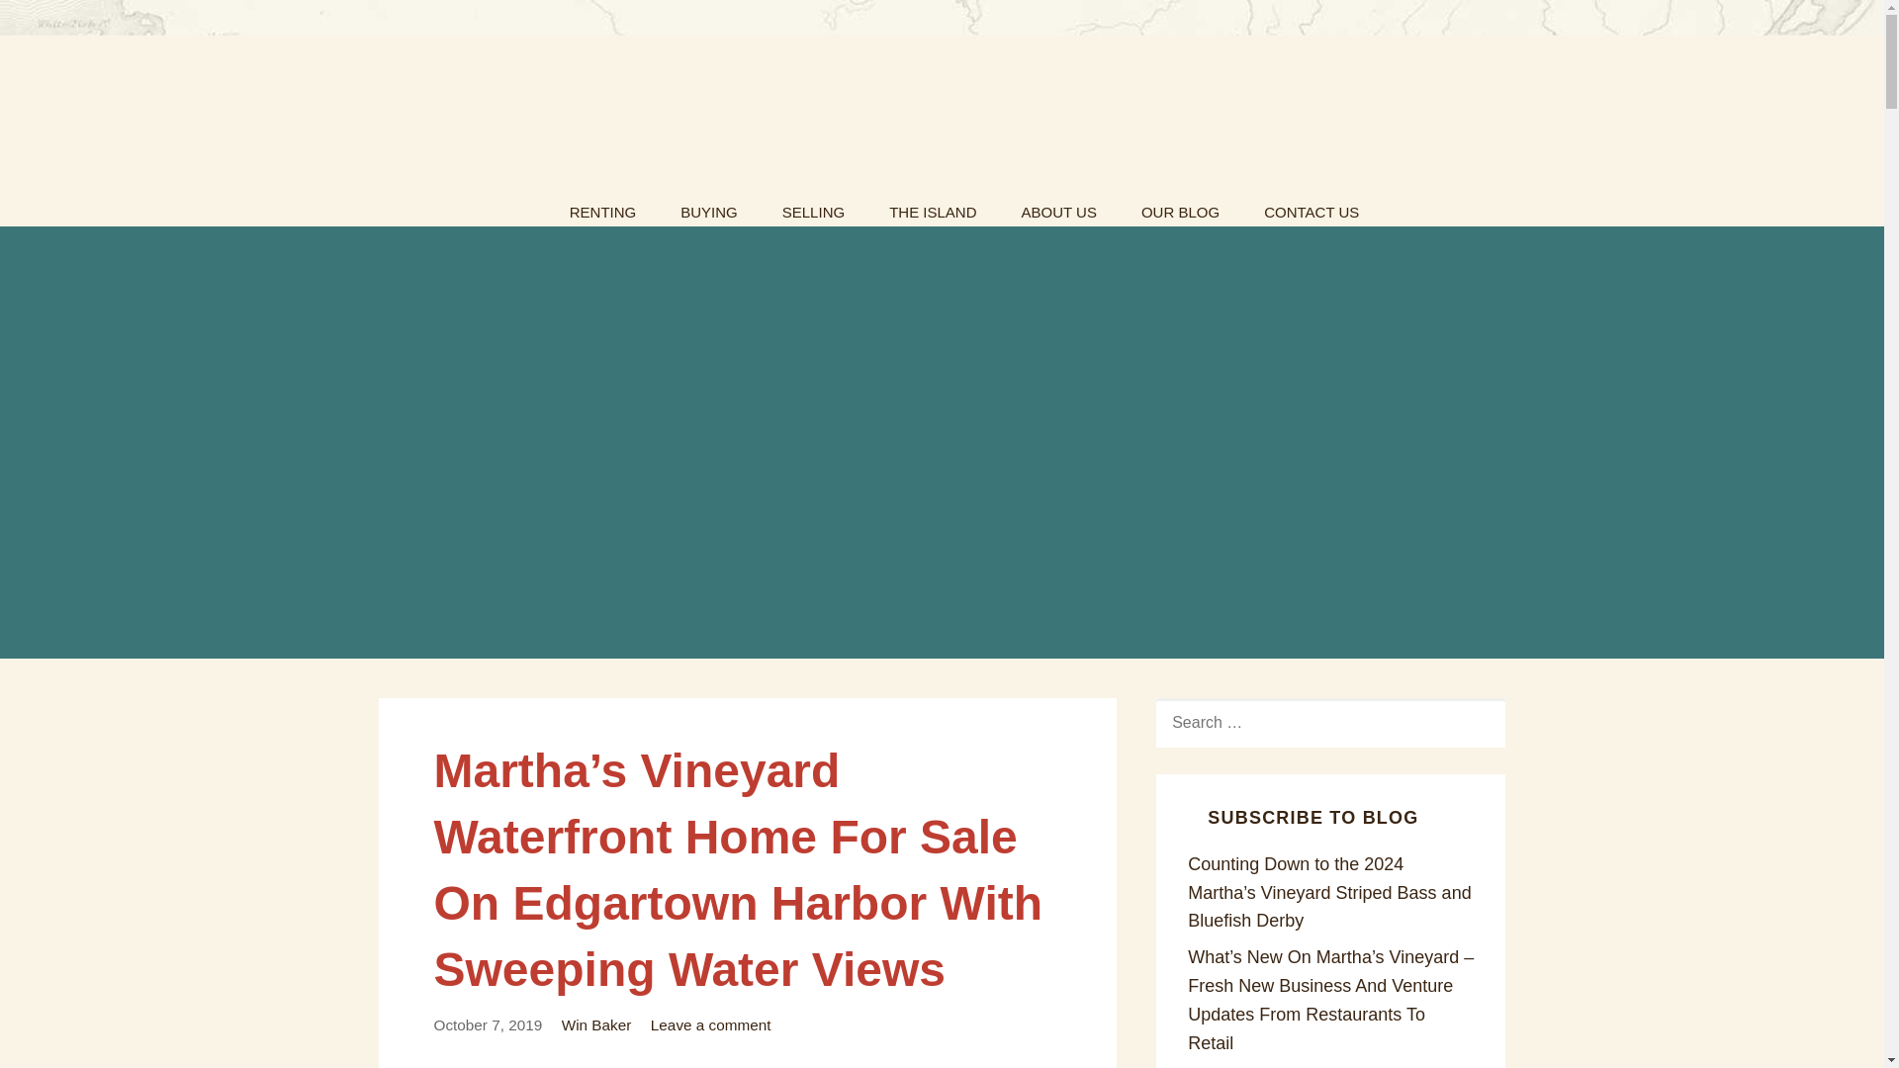  What do you see at coordinates (1311, 206) in the screenshot?
I see `CONTACT US` at bounding box center [1311, 206].